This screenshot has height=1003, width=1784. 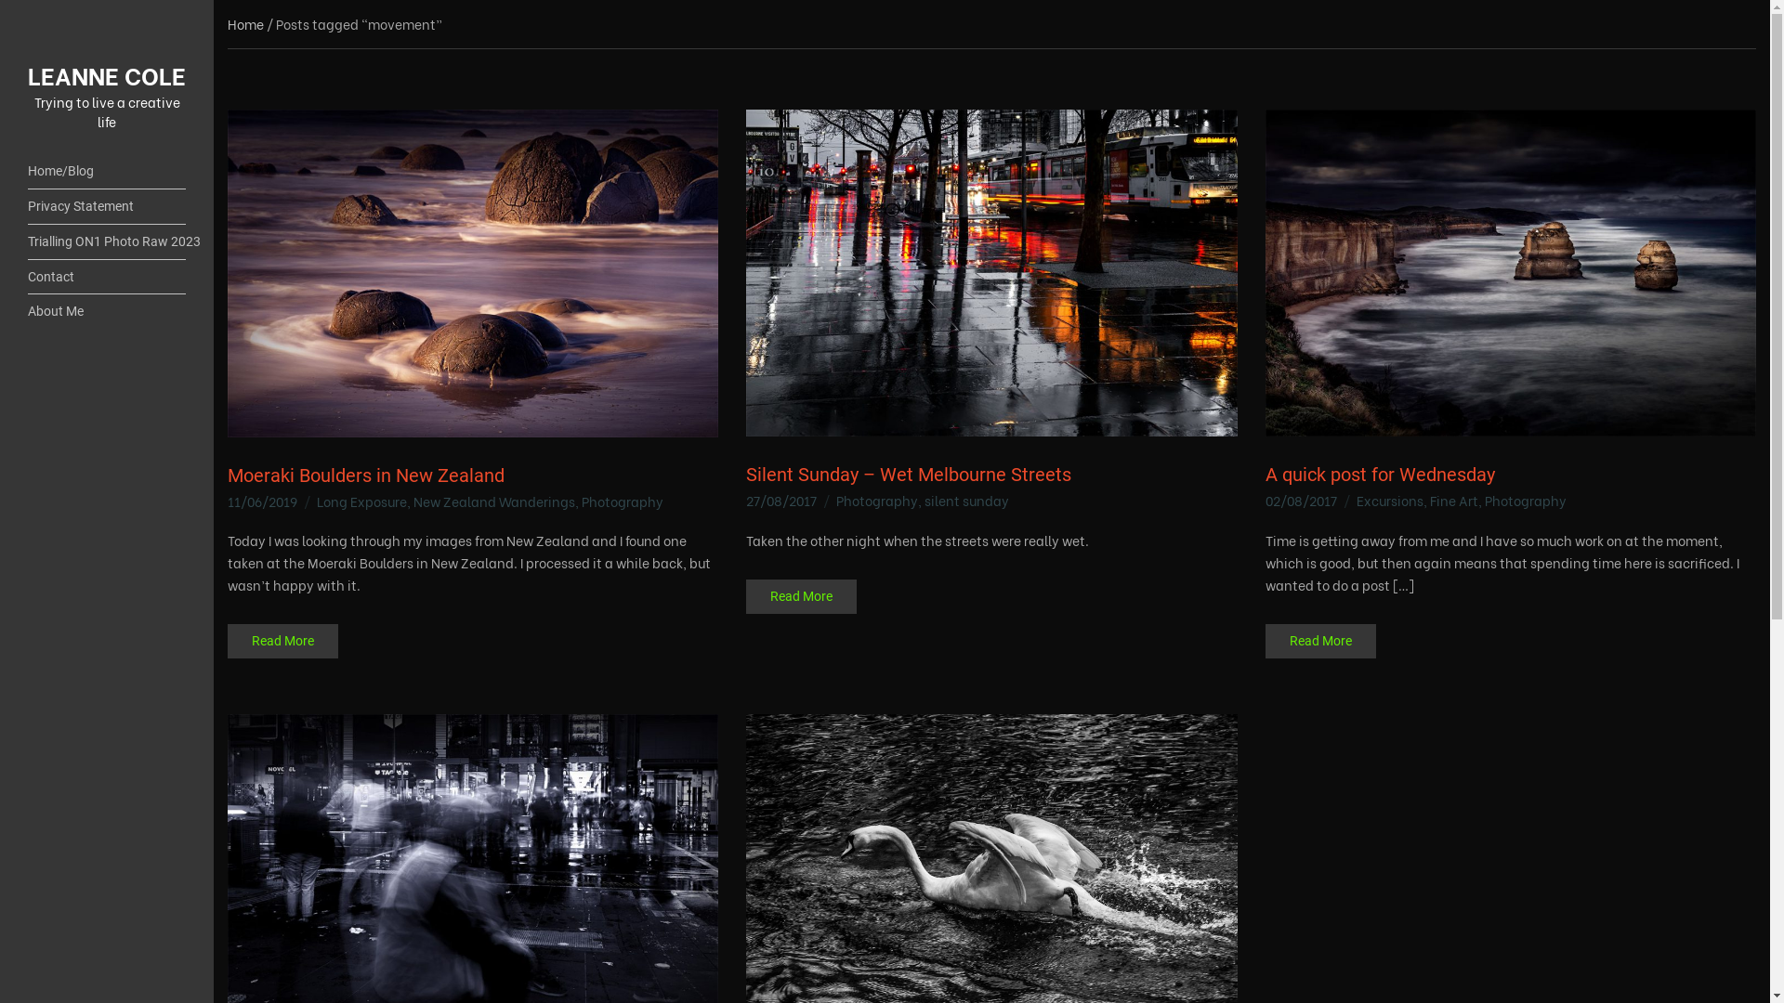 What do you see at coordinates (366, 475) in the screenshot?
I see `Moeraki Boulders in New Zealand` at bounding box center [366, 475].